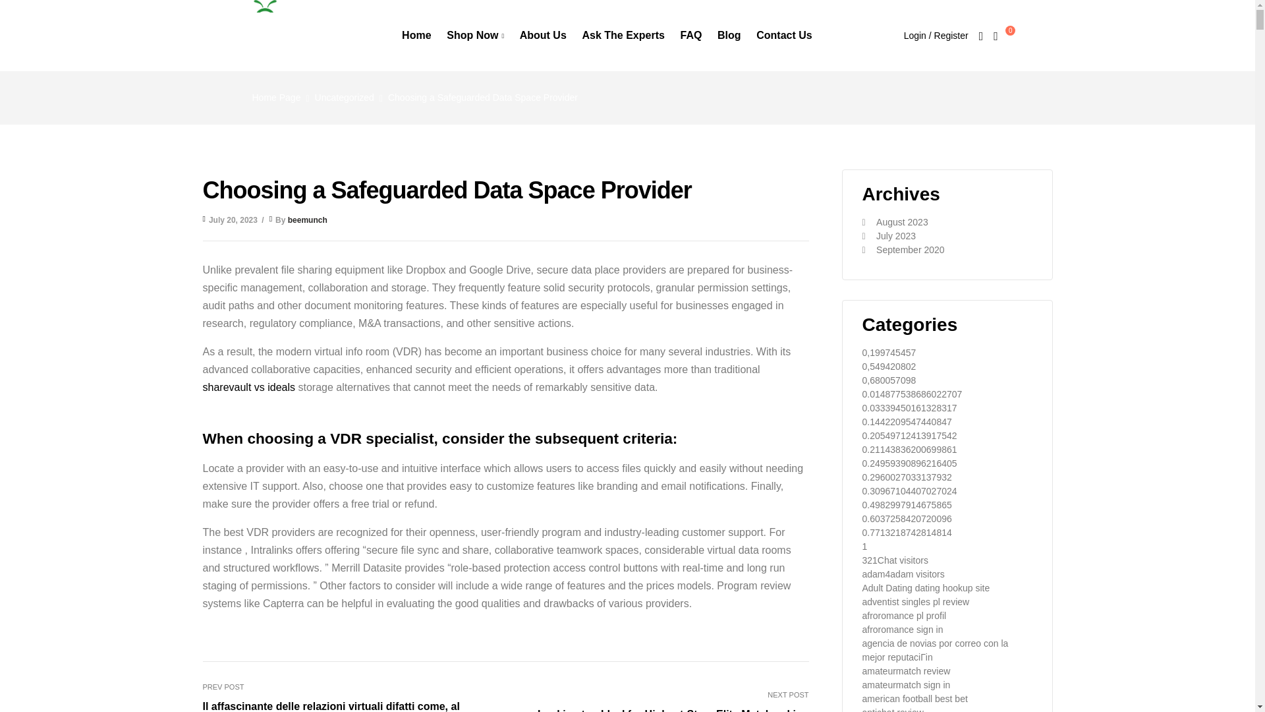 The width and height of the screenshot is (1265, 712). Describe the element at coordinates (888, 366) in the screenshot. I see `0,549420802` at that location.